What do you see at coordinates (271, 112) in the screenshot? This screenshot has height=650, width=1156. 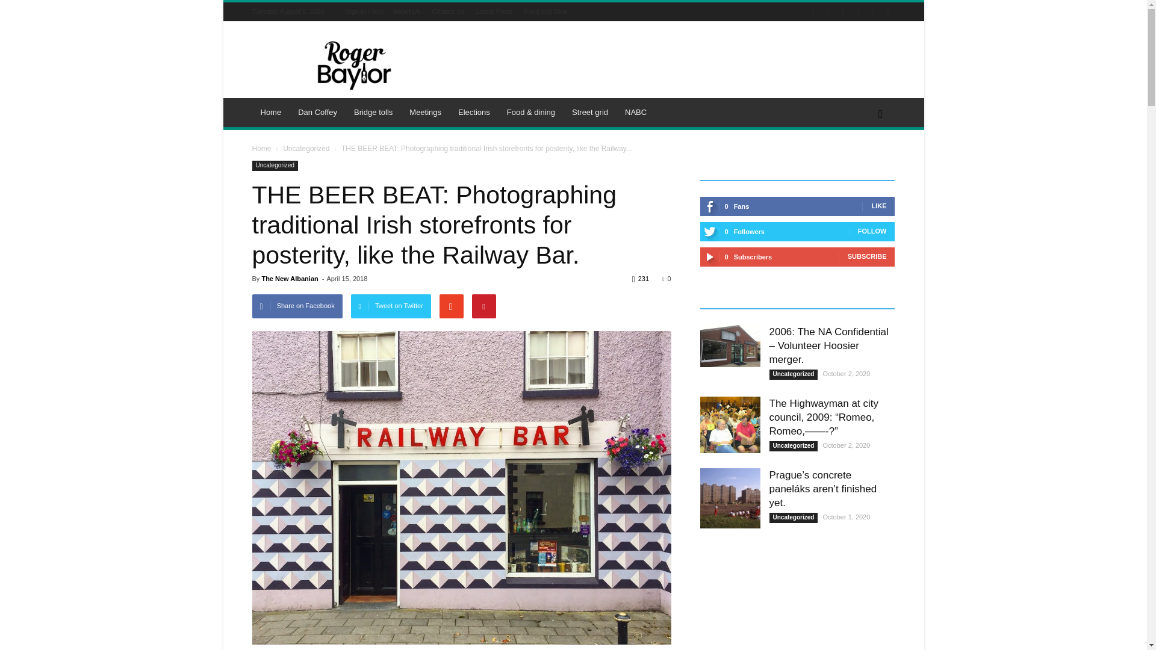 I see `Home` at bounding box center [271, 112].